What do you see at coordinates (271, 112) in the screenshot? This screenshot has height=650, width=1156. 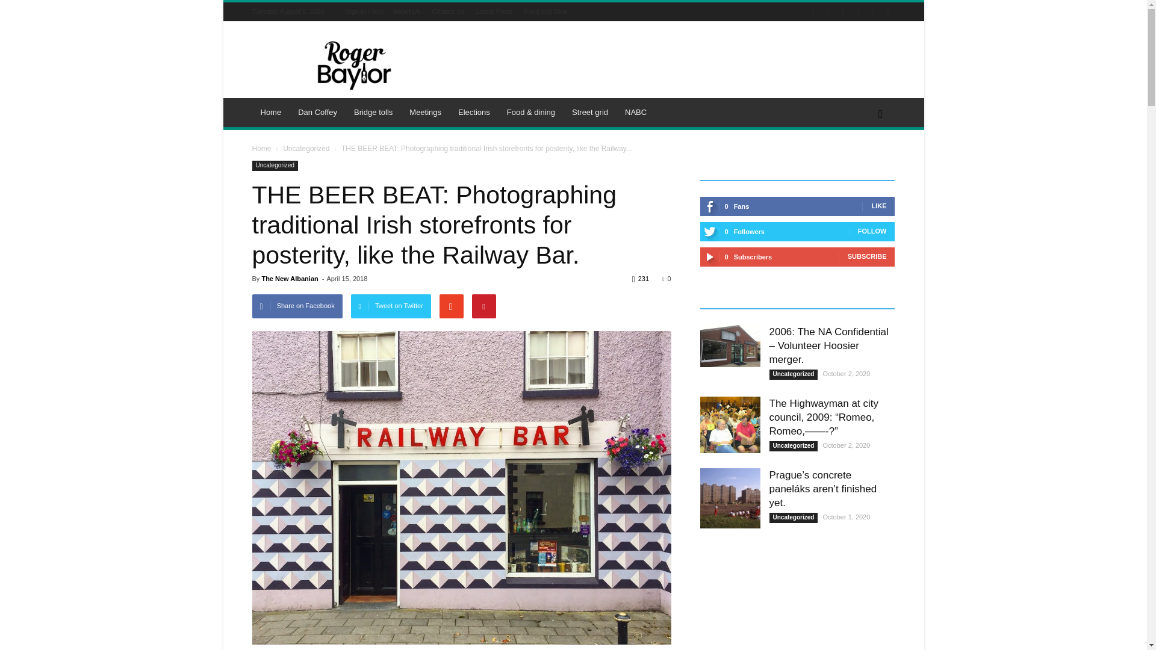 I see `Home` at bounding box center [271, 112].